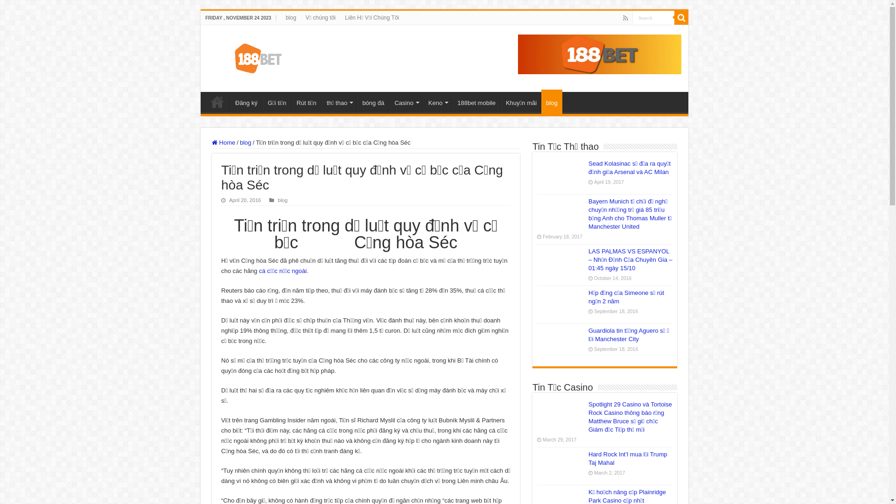  What do you see at coordinates (291, 18) in the screenshot?
I see `blog` at bounding box center [291, 18].